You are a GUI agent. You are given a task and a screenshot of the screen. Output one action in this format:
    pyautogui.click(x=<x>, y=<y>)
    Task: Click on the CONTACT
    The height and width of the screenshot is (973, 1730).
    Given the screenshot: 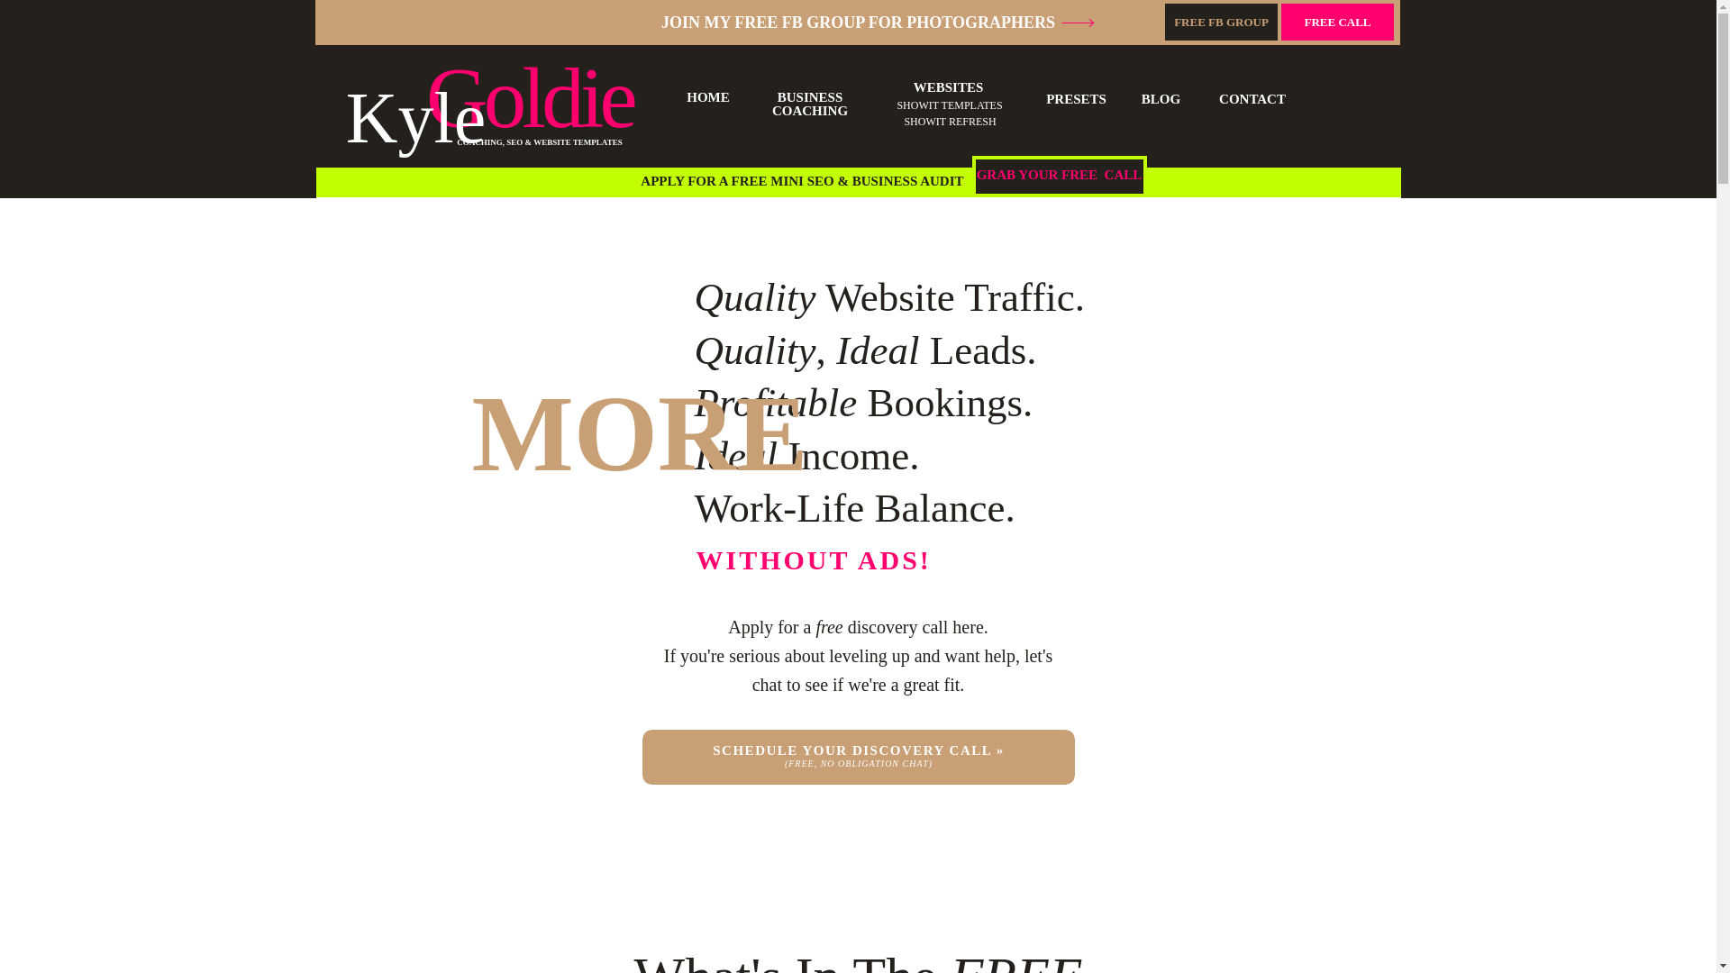 What is the action you would take?
    pyautogui.click(x=1251, y=101)
    